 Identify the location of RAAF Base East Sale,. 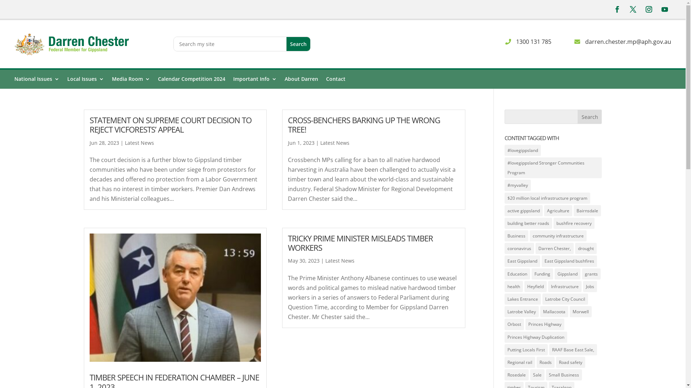
(573, 350).